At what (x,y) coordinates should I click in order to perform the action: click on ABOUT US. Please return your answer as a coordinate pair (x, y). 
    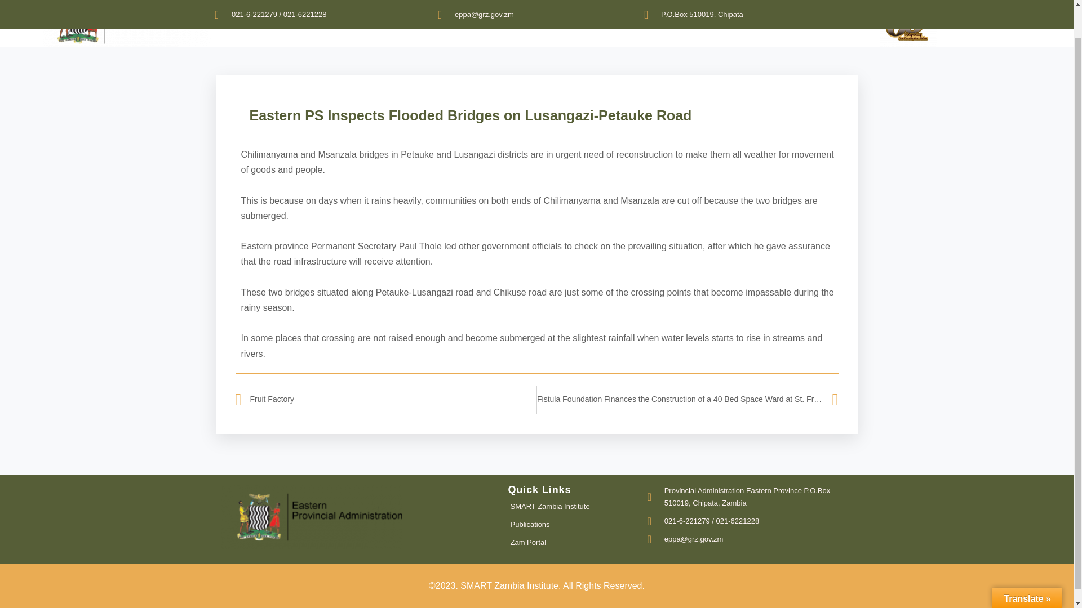
    Looking at the image, I should click on (471, 21).